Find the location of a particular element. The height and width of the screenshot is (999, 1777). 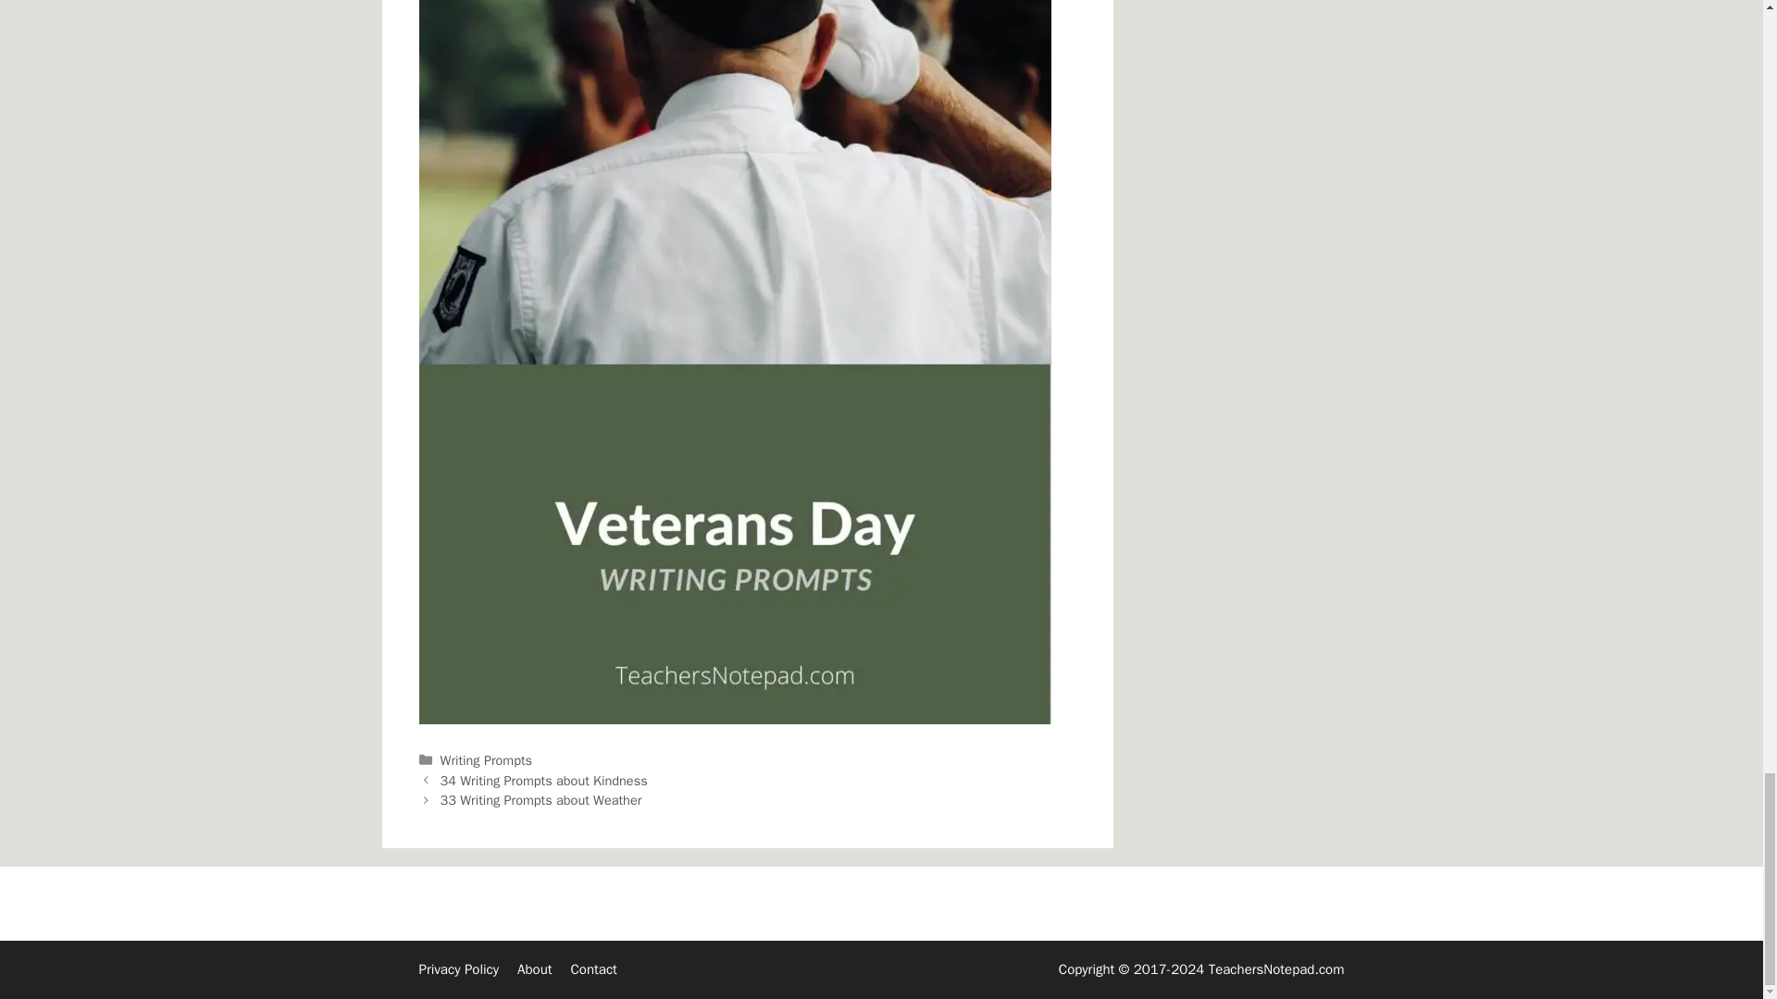

About is located at coordinates (533, 969).